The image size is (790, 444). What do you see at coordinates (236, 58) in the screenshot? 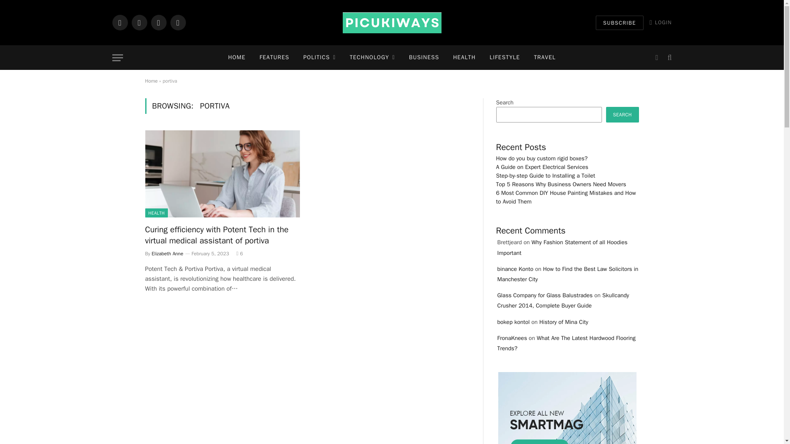
I see `HOME` at bounding box center [236, 58].